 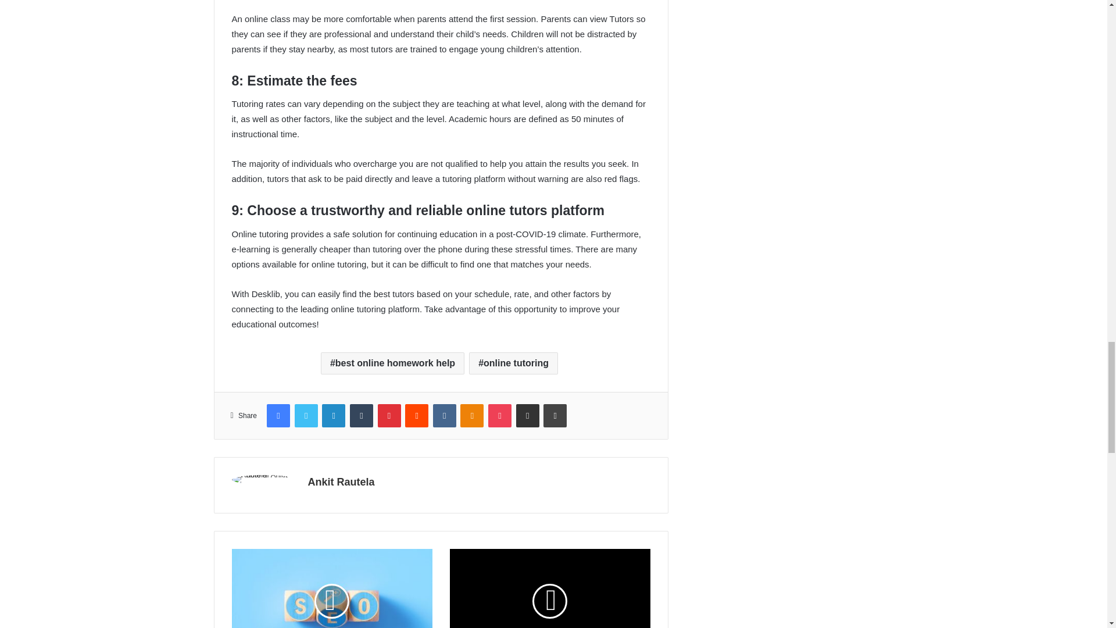 What do you see at coordinates (306, 416) in the screenshot?
I see `Twitter` at bounding box center [306, 416].